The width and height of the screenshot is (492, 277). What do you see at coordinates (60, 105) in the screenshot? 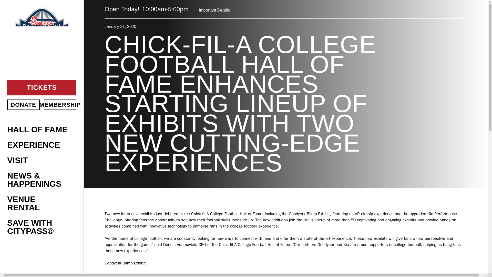
I see `MEMBERSHIP` at bounding box center [60, 105].